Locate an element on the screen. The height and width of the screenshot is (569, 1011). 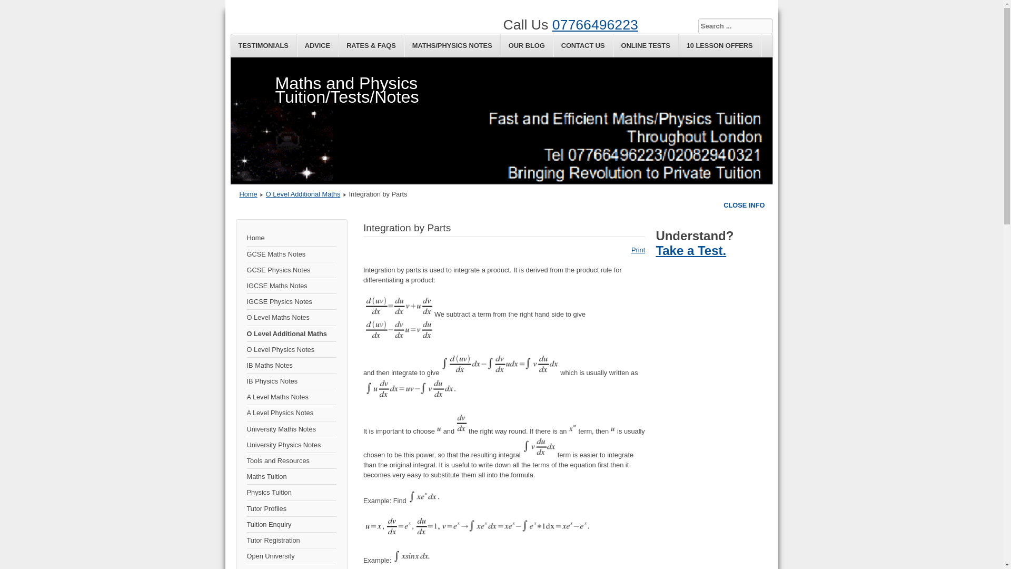
07766496223 is located at coordinates (595, 24).